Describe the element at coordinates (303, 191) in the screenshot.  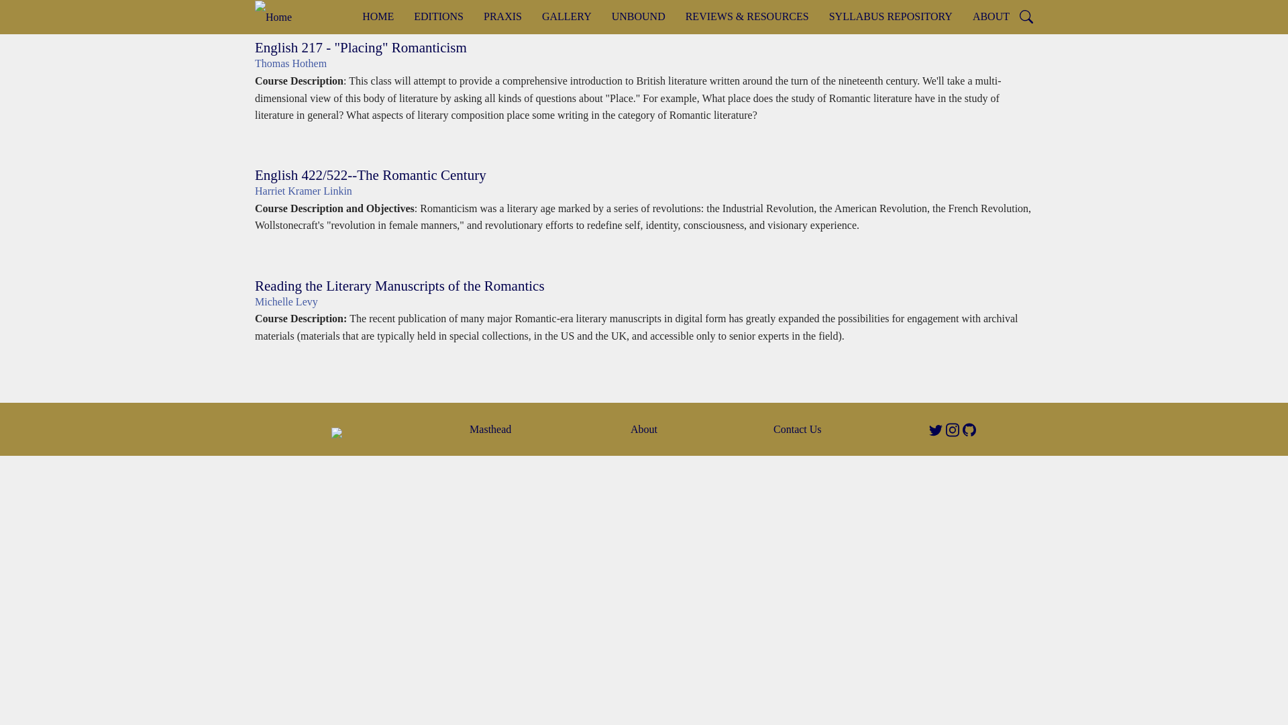
I see `Harriet Kramer Linkin` at that location.